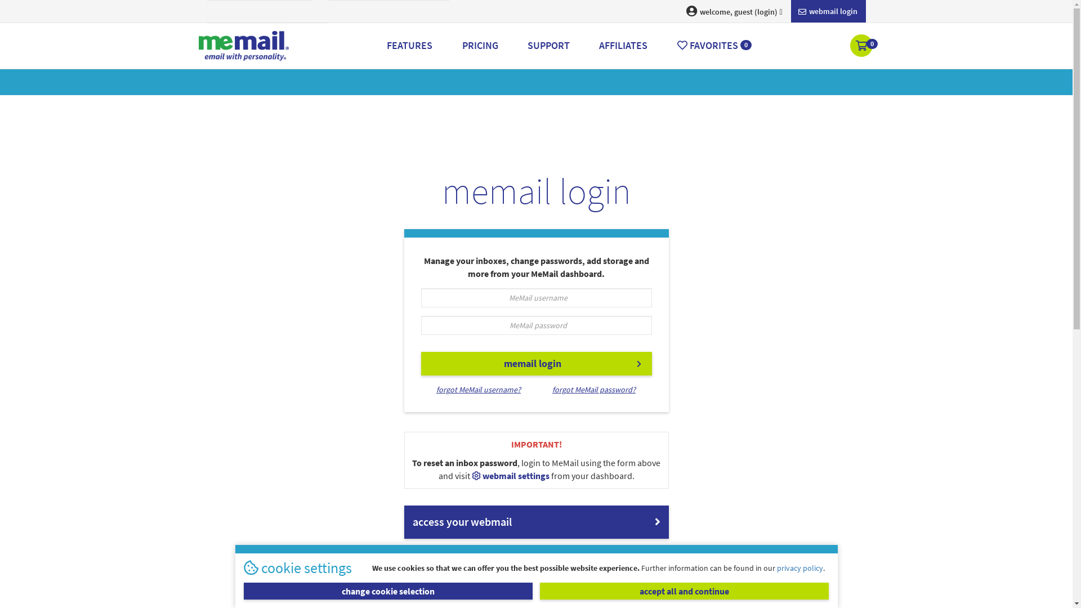 This screenshot has height=608, width=1081. I want to click on privacy policy, so click(800, 567).